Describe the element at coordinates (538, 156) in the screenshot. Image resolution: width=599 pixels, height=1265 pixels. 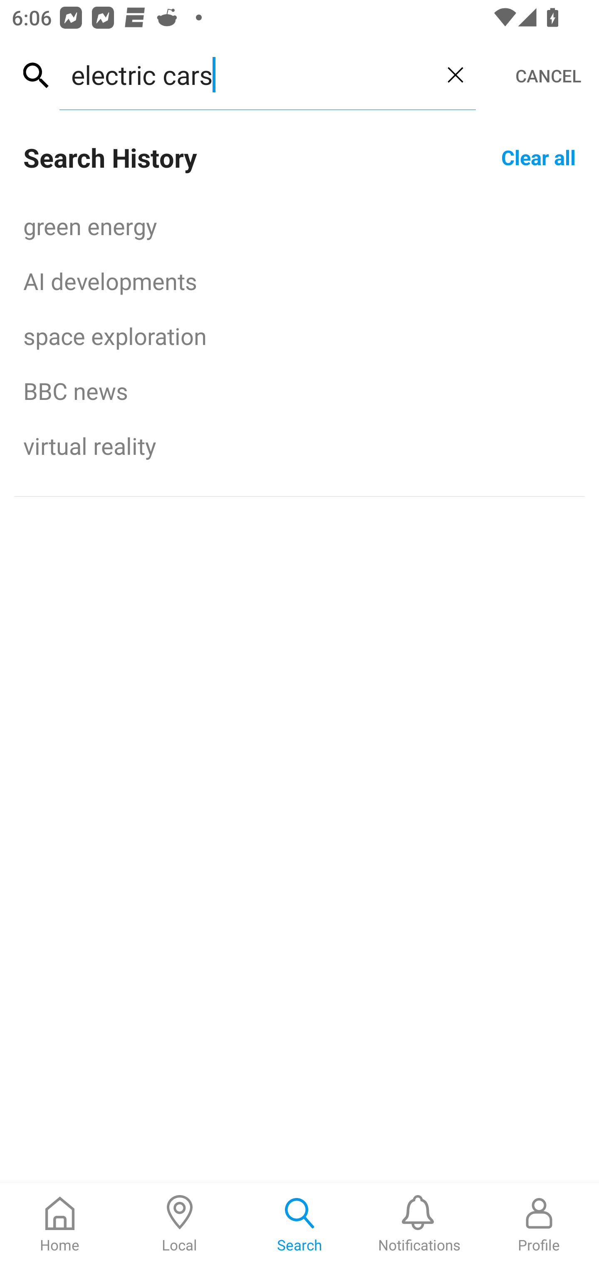
I see `Clear all` at that location.